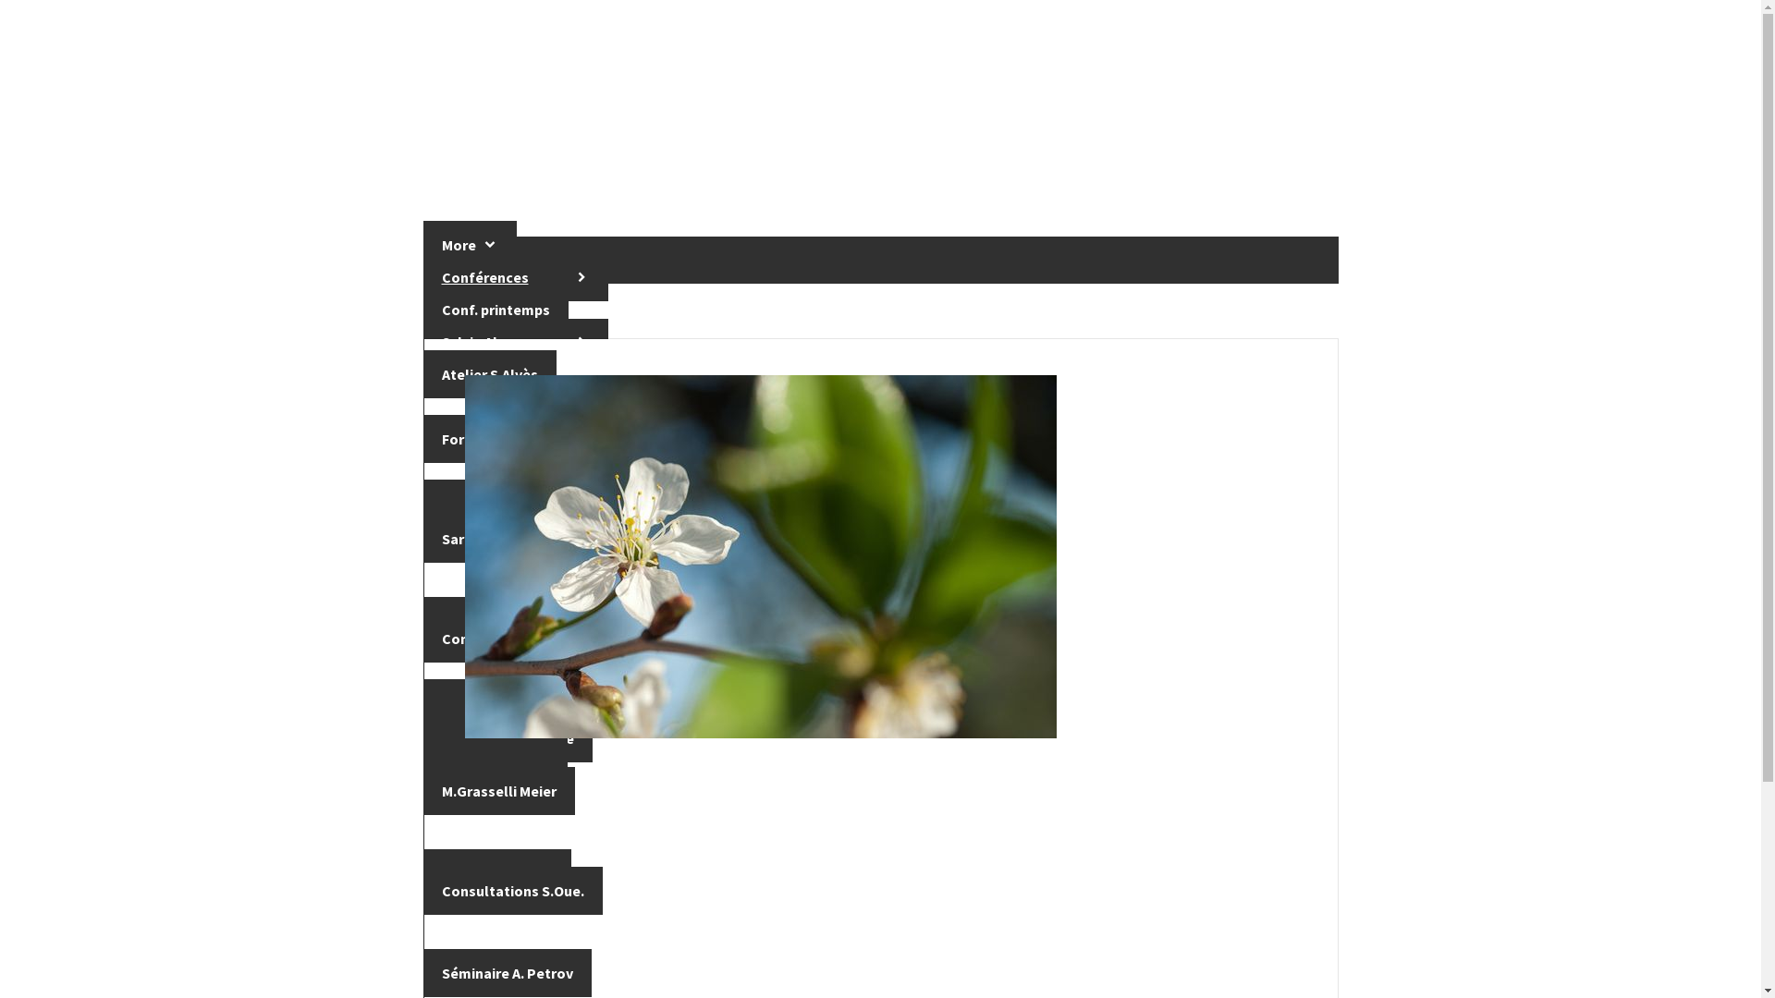  I want to click on Conf. printemps, so click(496, 310).